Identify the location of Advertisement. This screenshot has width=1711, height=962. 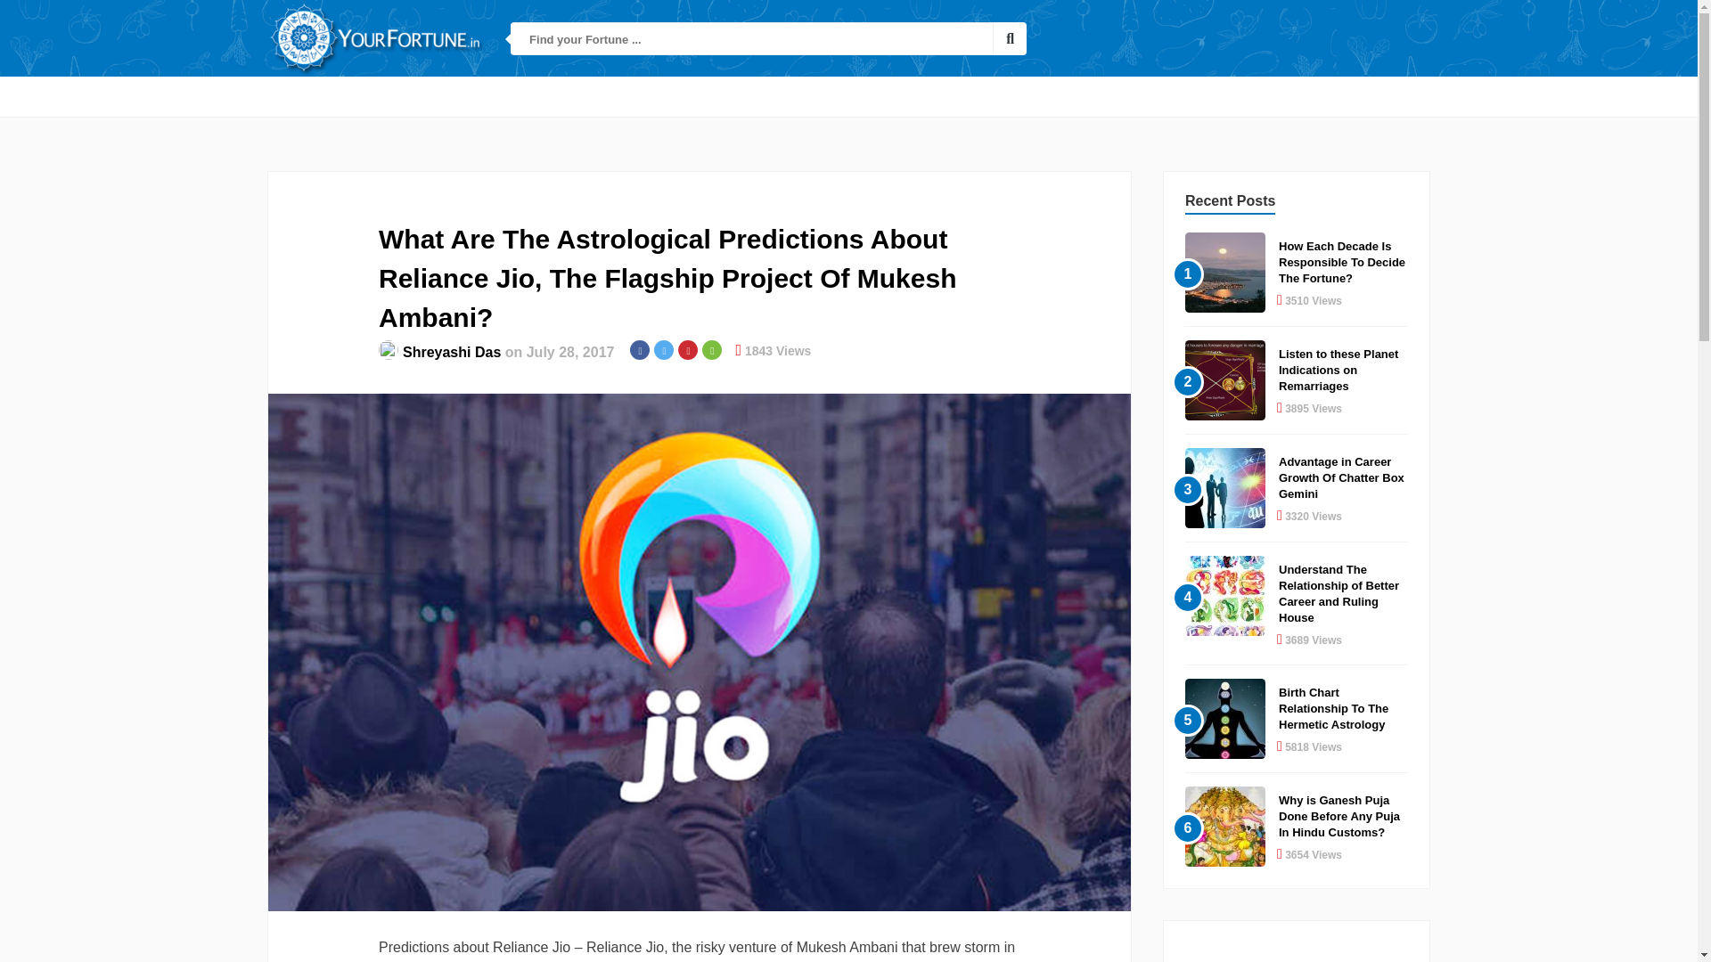
(1297, 941).